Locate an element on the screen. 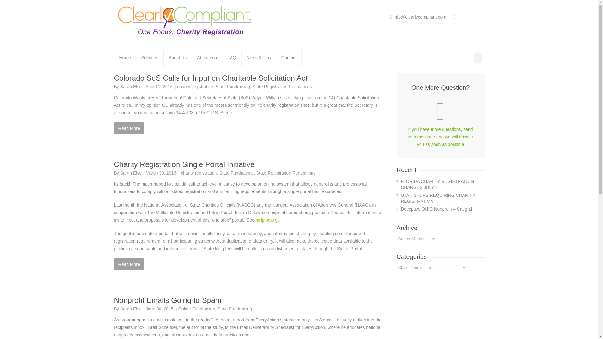 The image size is (603, 339). FAQ is located at coordinates (232, 58).